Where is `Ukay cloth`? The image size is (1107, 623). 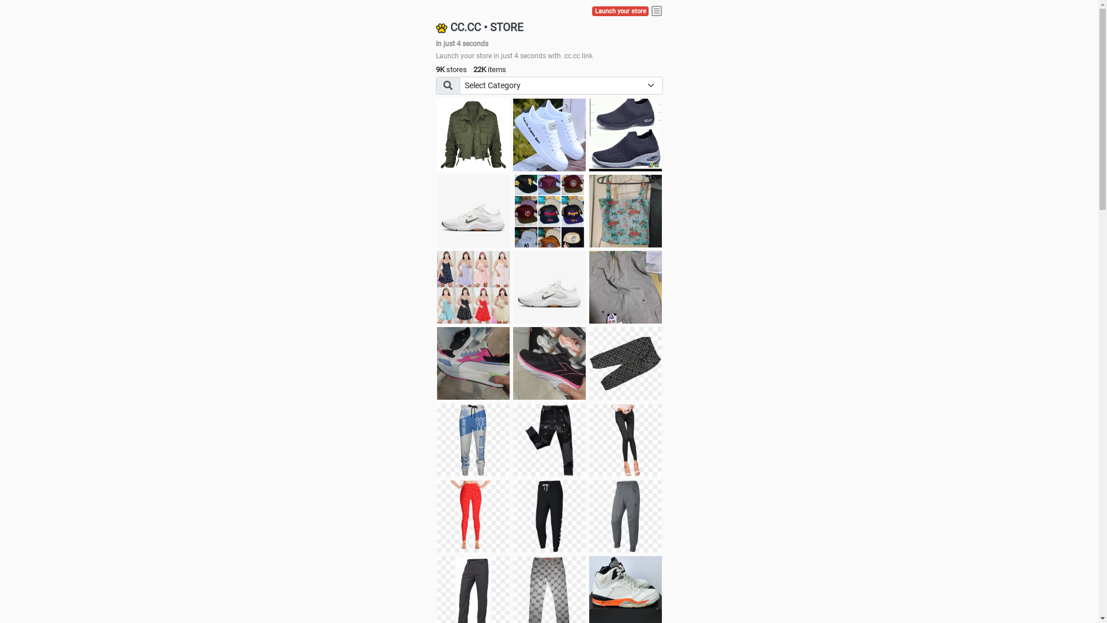 Ukay cloth is located at coordinates (626, 211).